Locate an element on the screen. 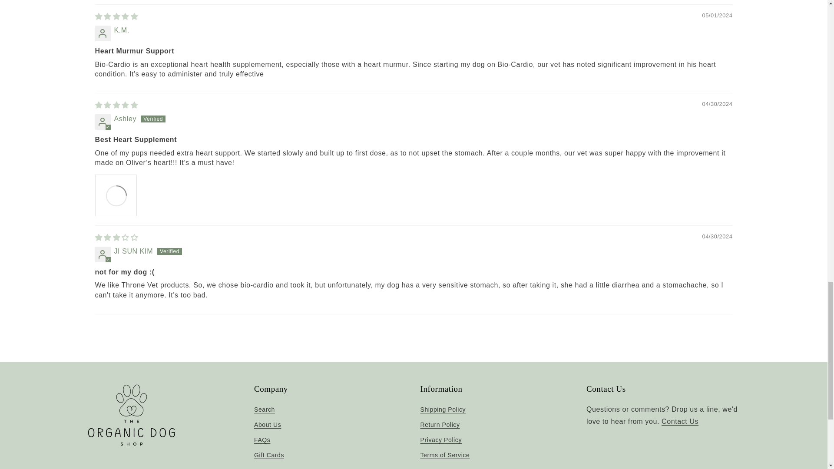 Image resolution: width=834 pixels, height=469 pixels. Contact is located at coordinates (680, 421).